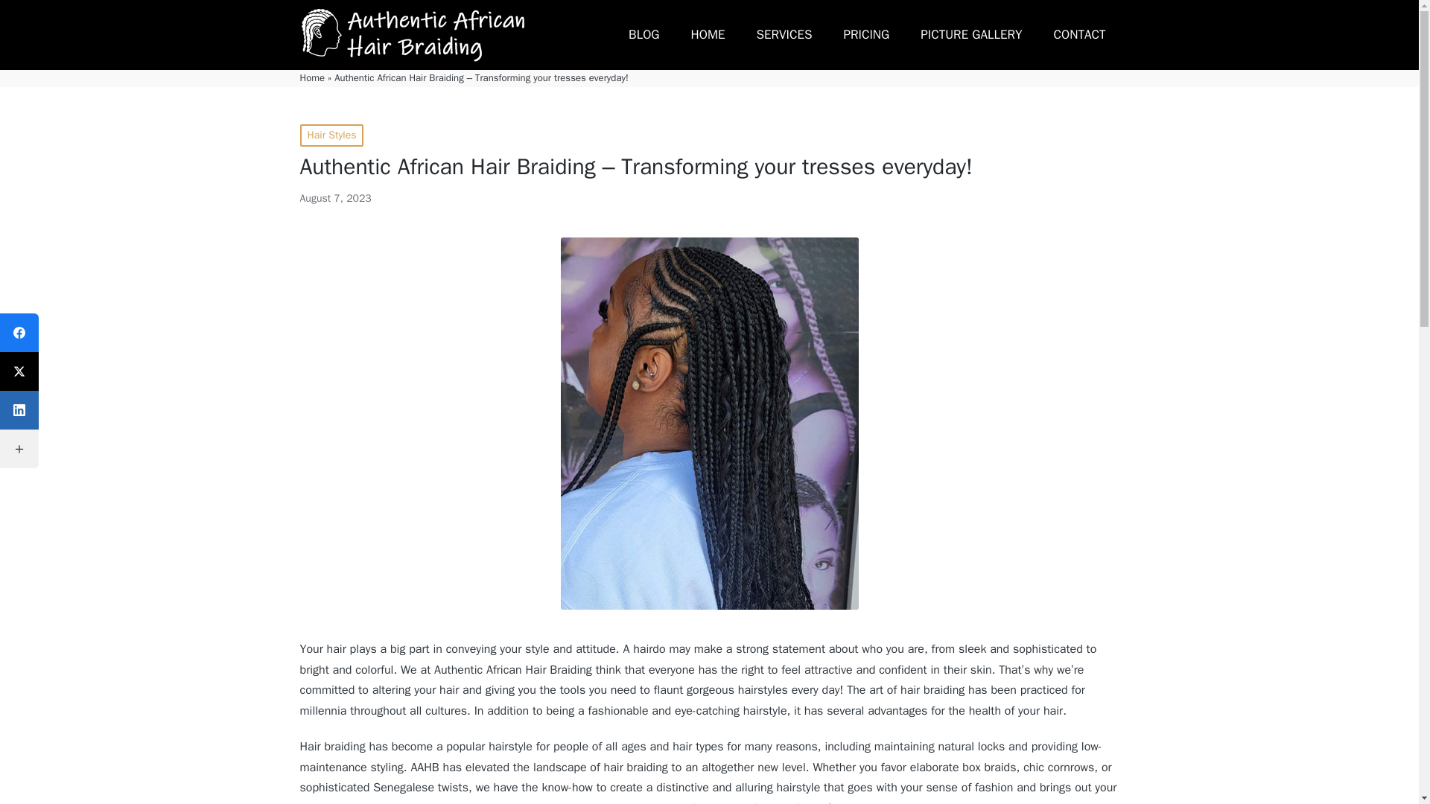 This screenshot has width=1430, height=804. Describe the element at coordinates (784, 34) in the screenshot. I see `SERVICES` at that location.